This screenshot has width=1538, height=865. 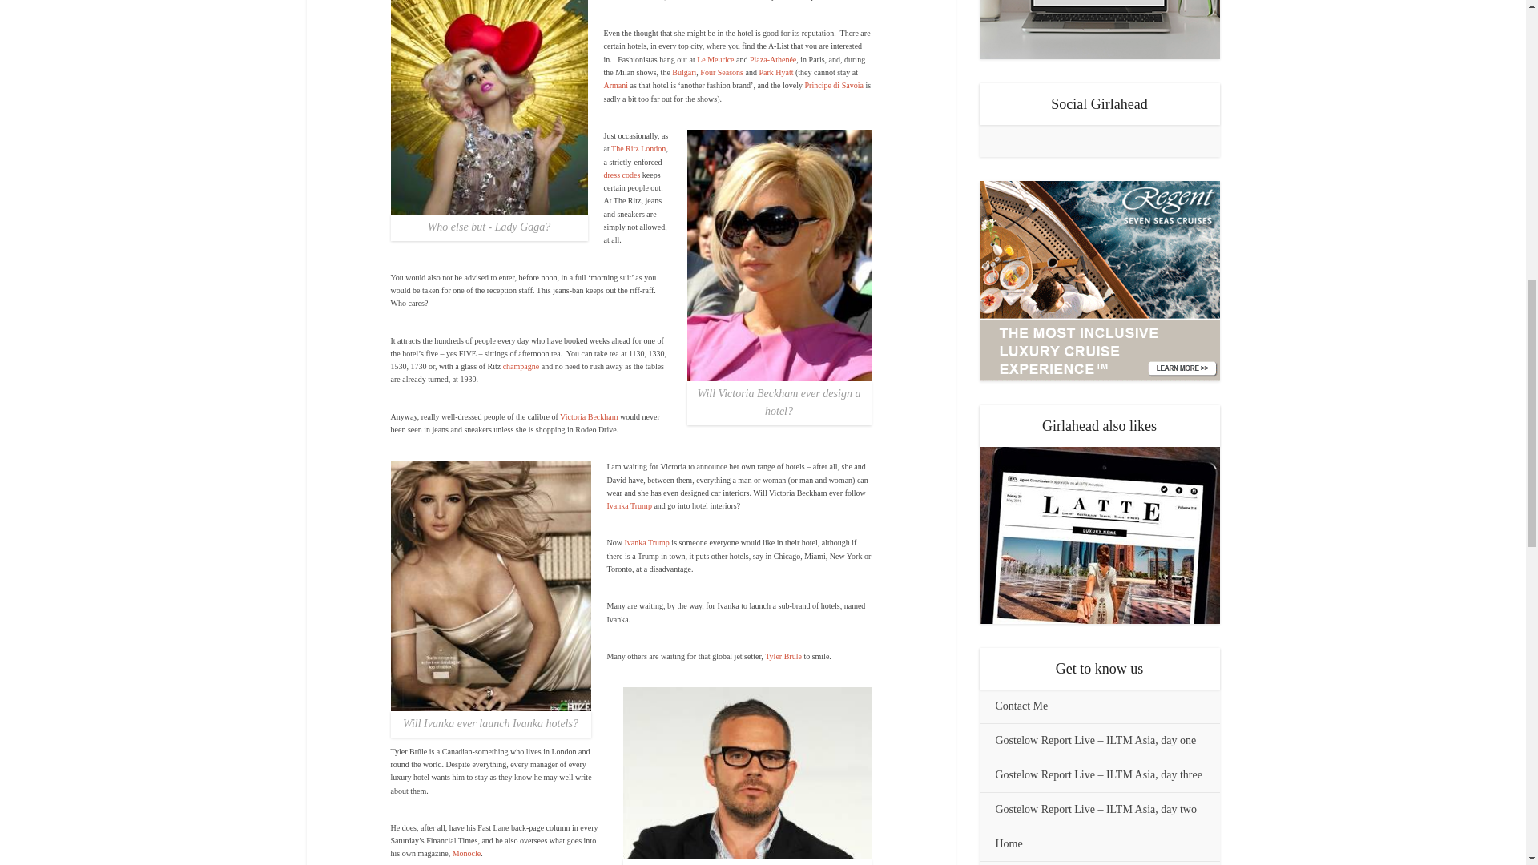 I want to click on lady-gaga-NY, so click(x=489, y=107).